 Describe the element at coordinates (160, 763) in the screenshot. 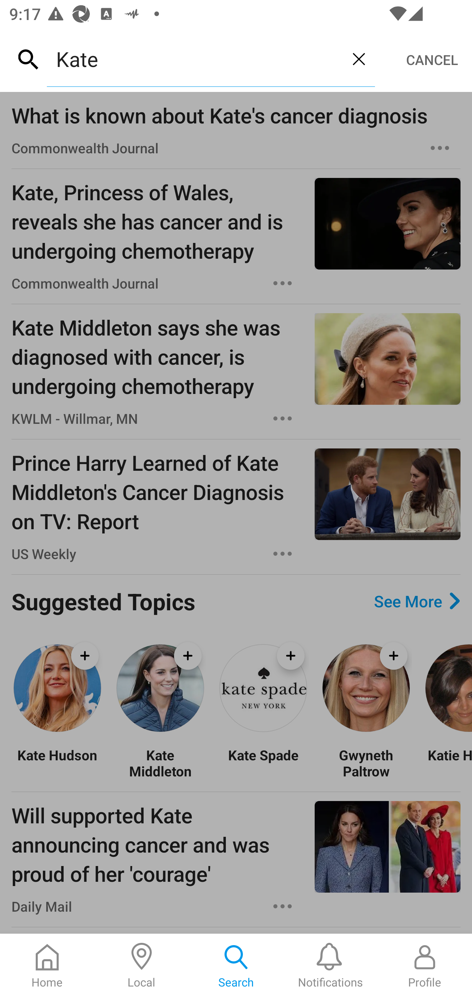

I see `Kate Middleton` at that location.